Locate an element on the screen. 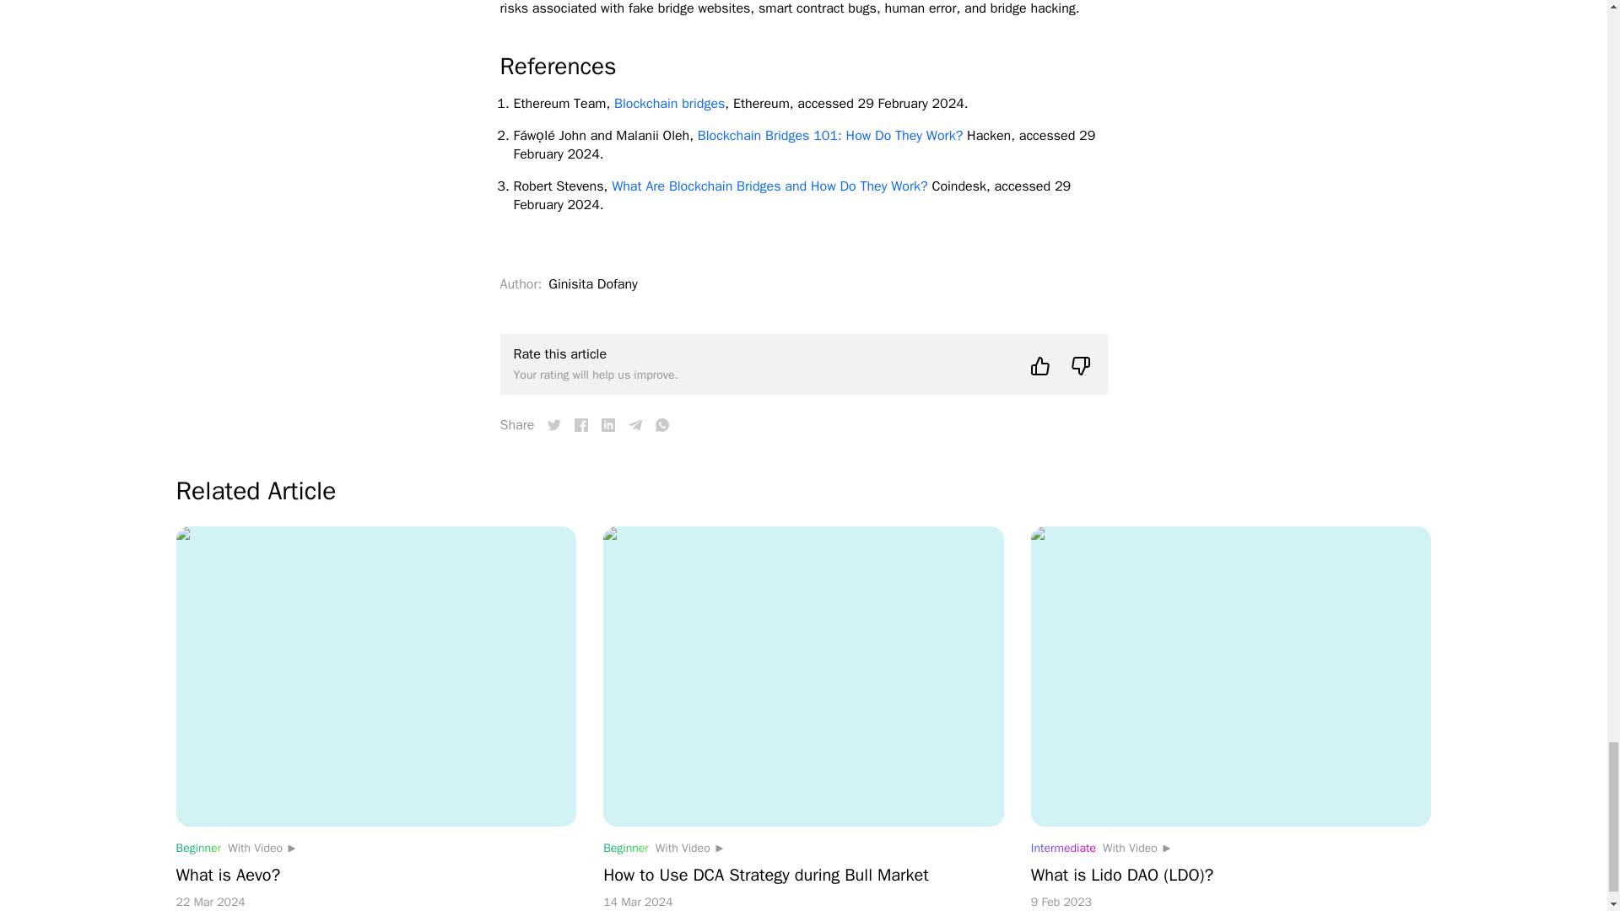  Blockchain Bridges 101: How Do They Work? is located at coordinates (830, 135).